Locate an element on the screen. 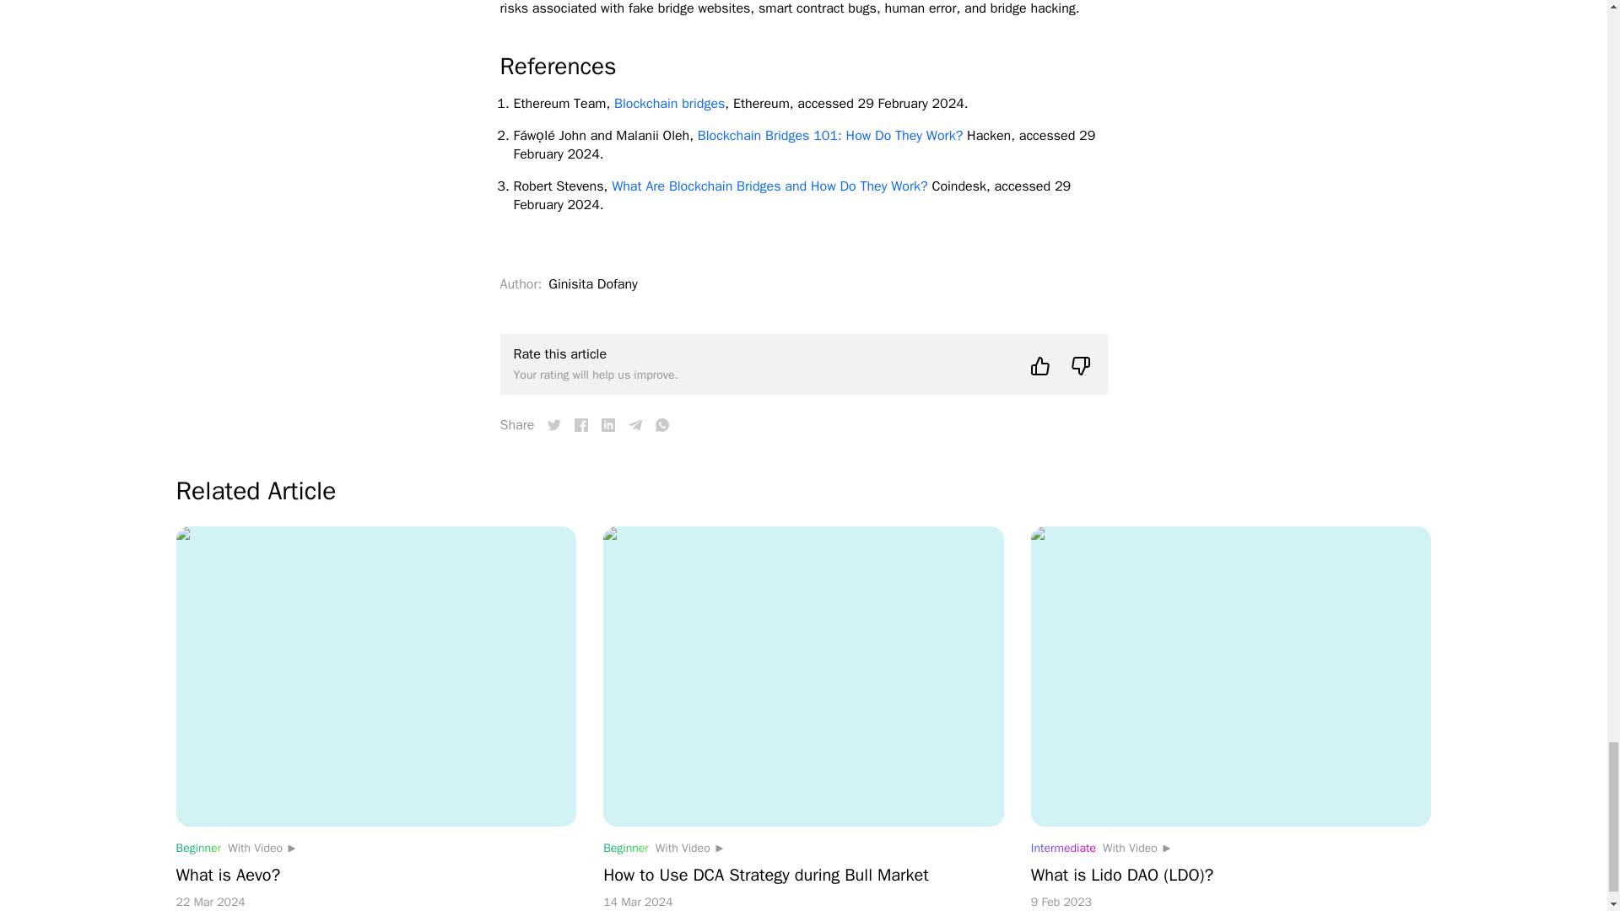  Blockchain Bridges 101: How Do They Work? is located at coordinates (830, 135).